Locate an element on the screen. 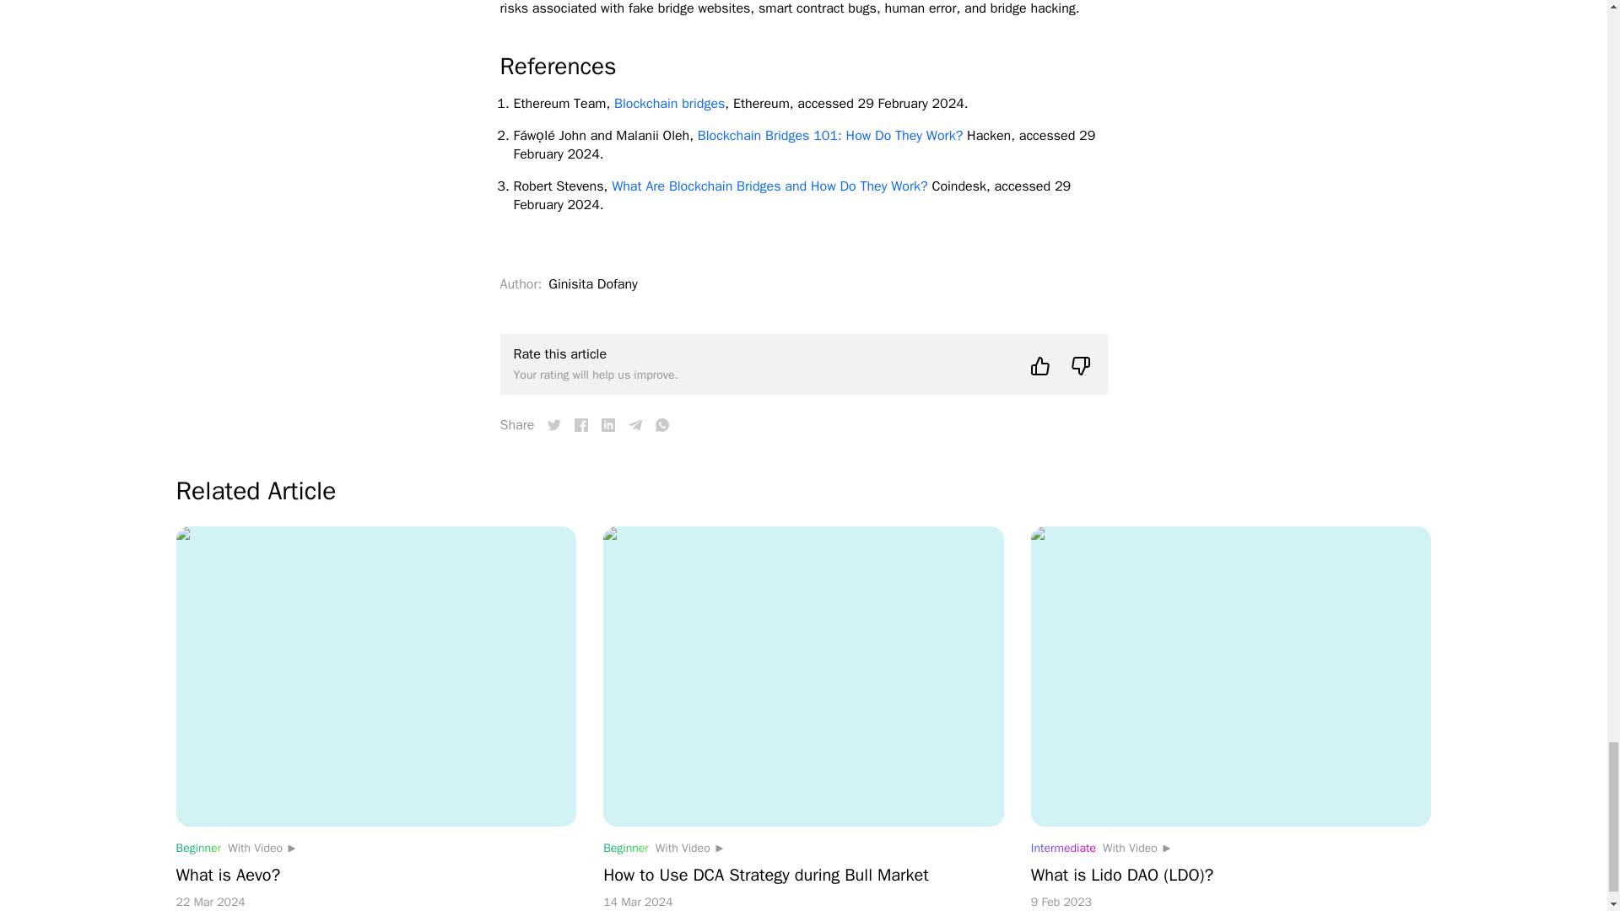  Blockchain Bridges 101: How Do They Work? is located at coordinates (830, 135).